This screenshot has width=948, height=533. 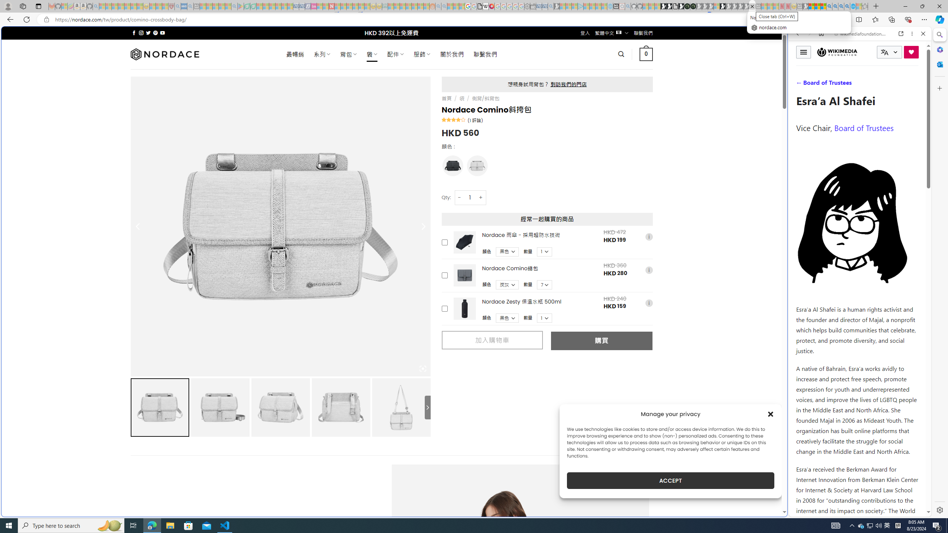 I want to click on Class: iconic-woothumbs-fullscreen, so click(x=423, y=369).